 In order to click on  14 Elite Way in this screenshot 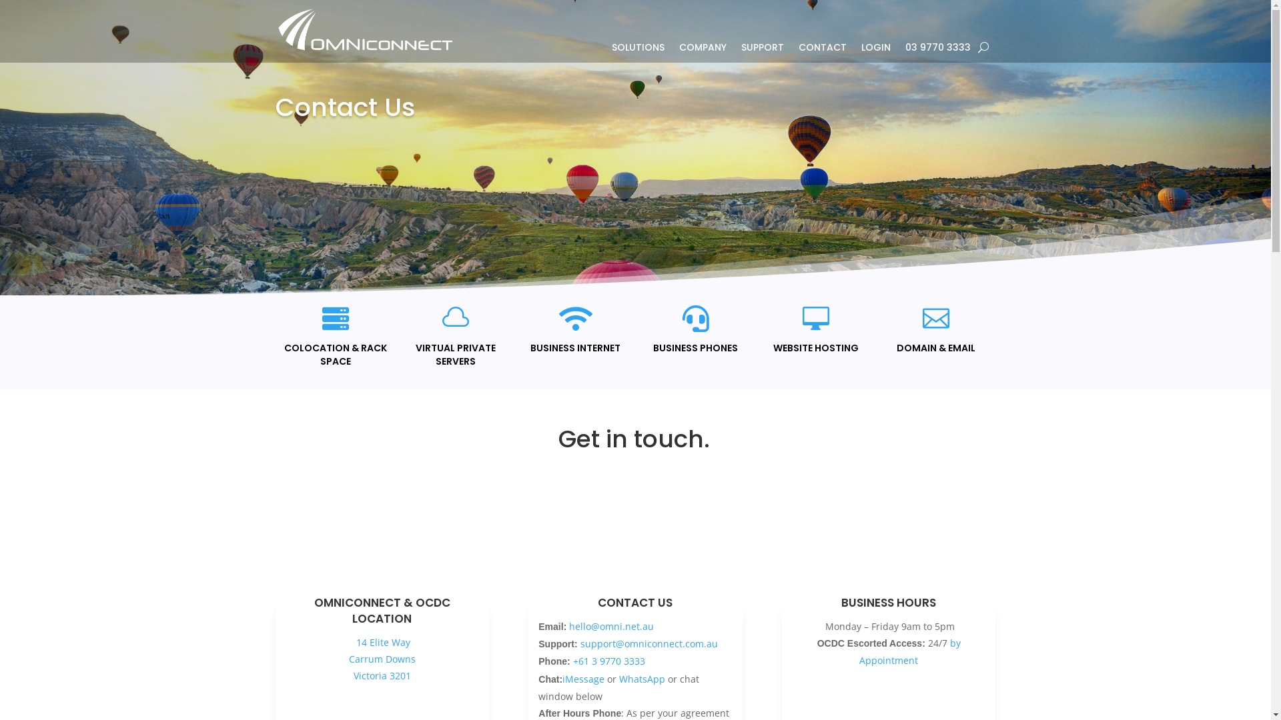, I will do `click(382, 643)`.